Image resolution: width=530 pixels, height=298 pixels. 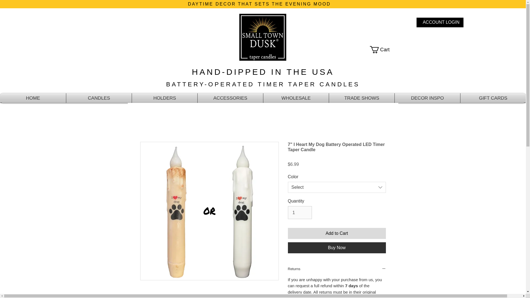 What do you see at coordinates (99, 98) in the screenshot?
I see `CANDLES` at bounding box center [99, 98].